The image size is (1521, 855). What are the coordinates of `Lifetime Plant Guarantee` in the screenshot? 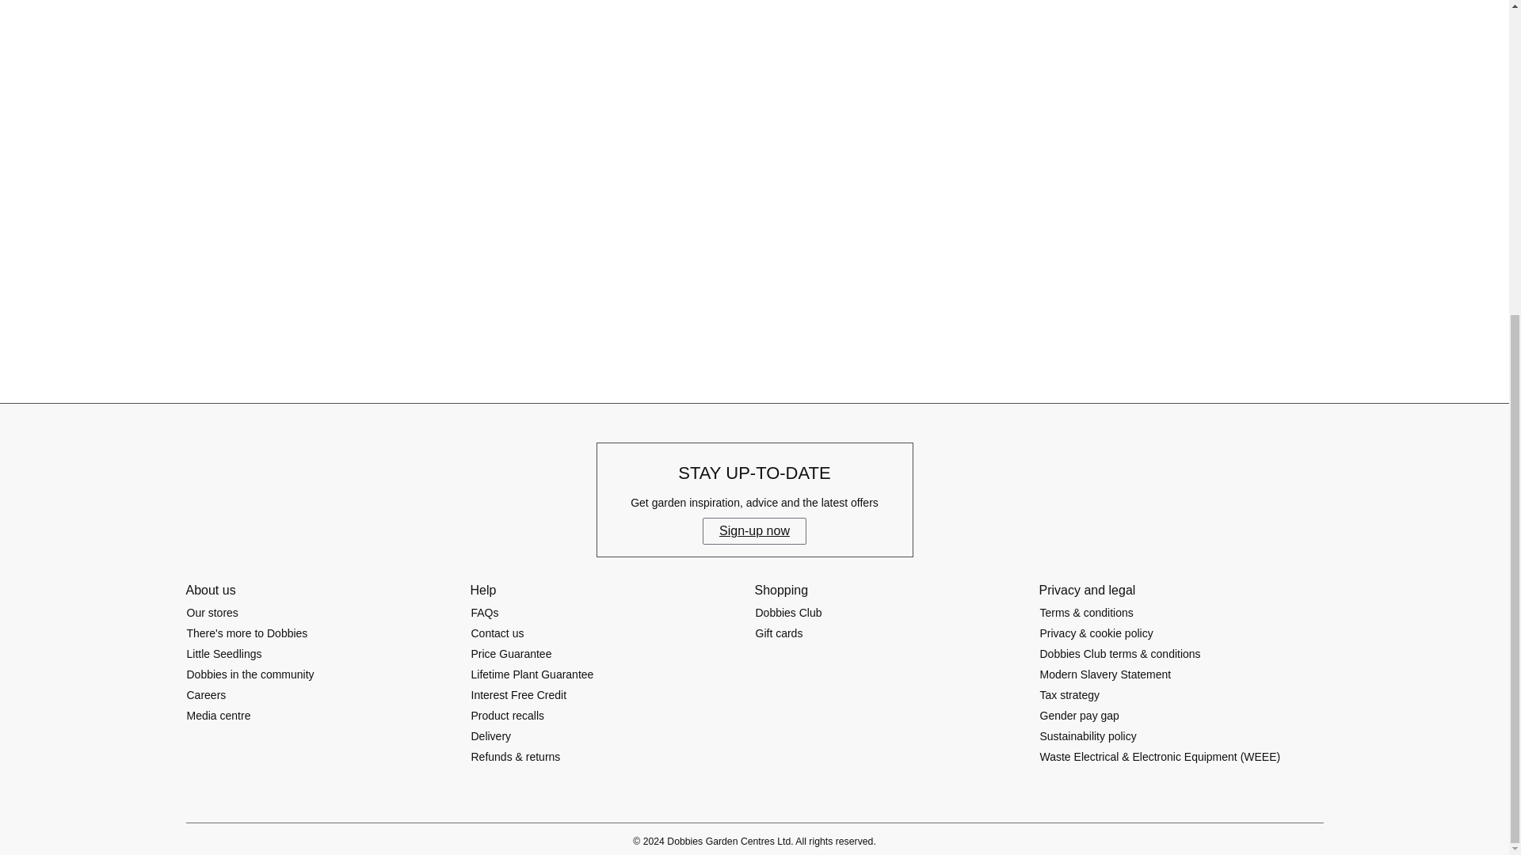 It's located at (532, 674).